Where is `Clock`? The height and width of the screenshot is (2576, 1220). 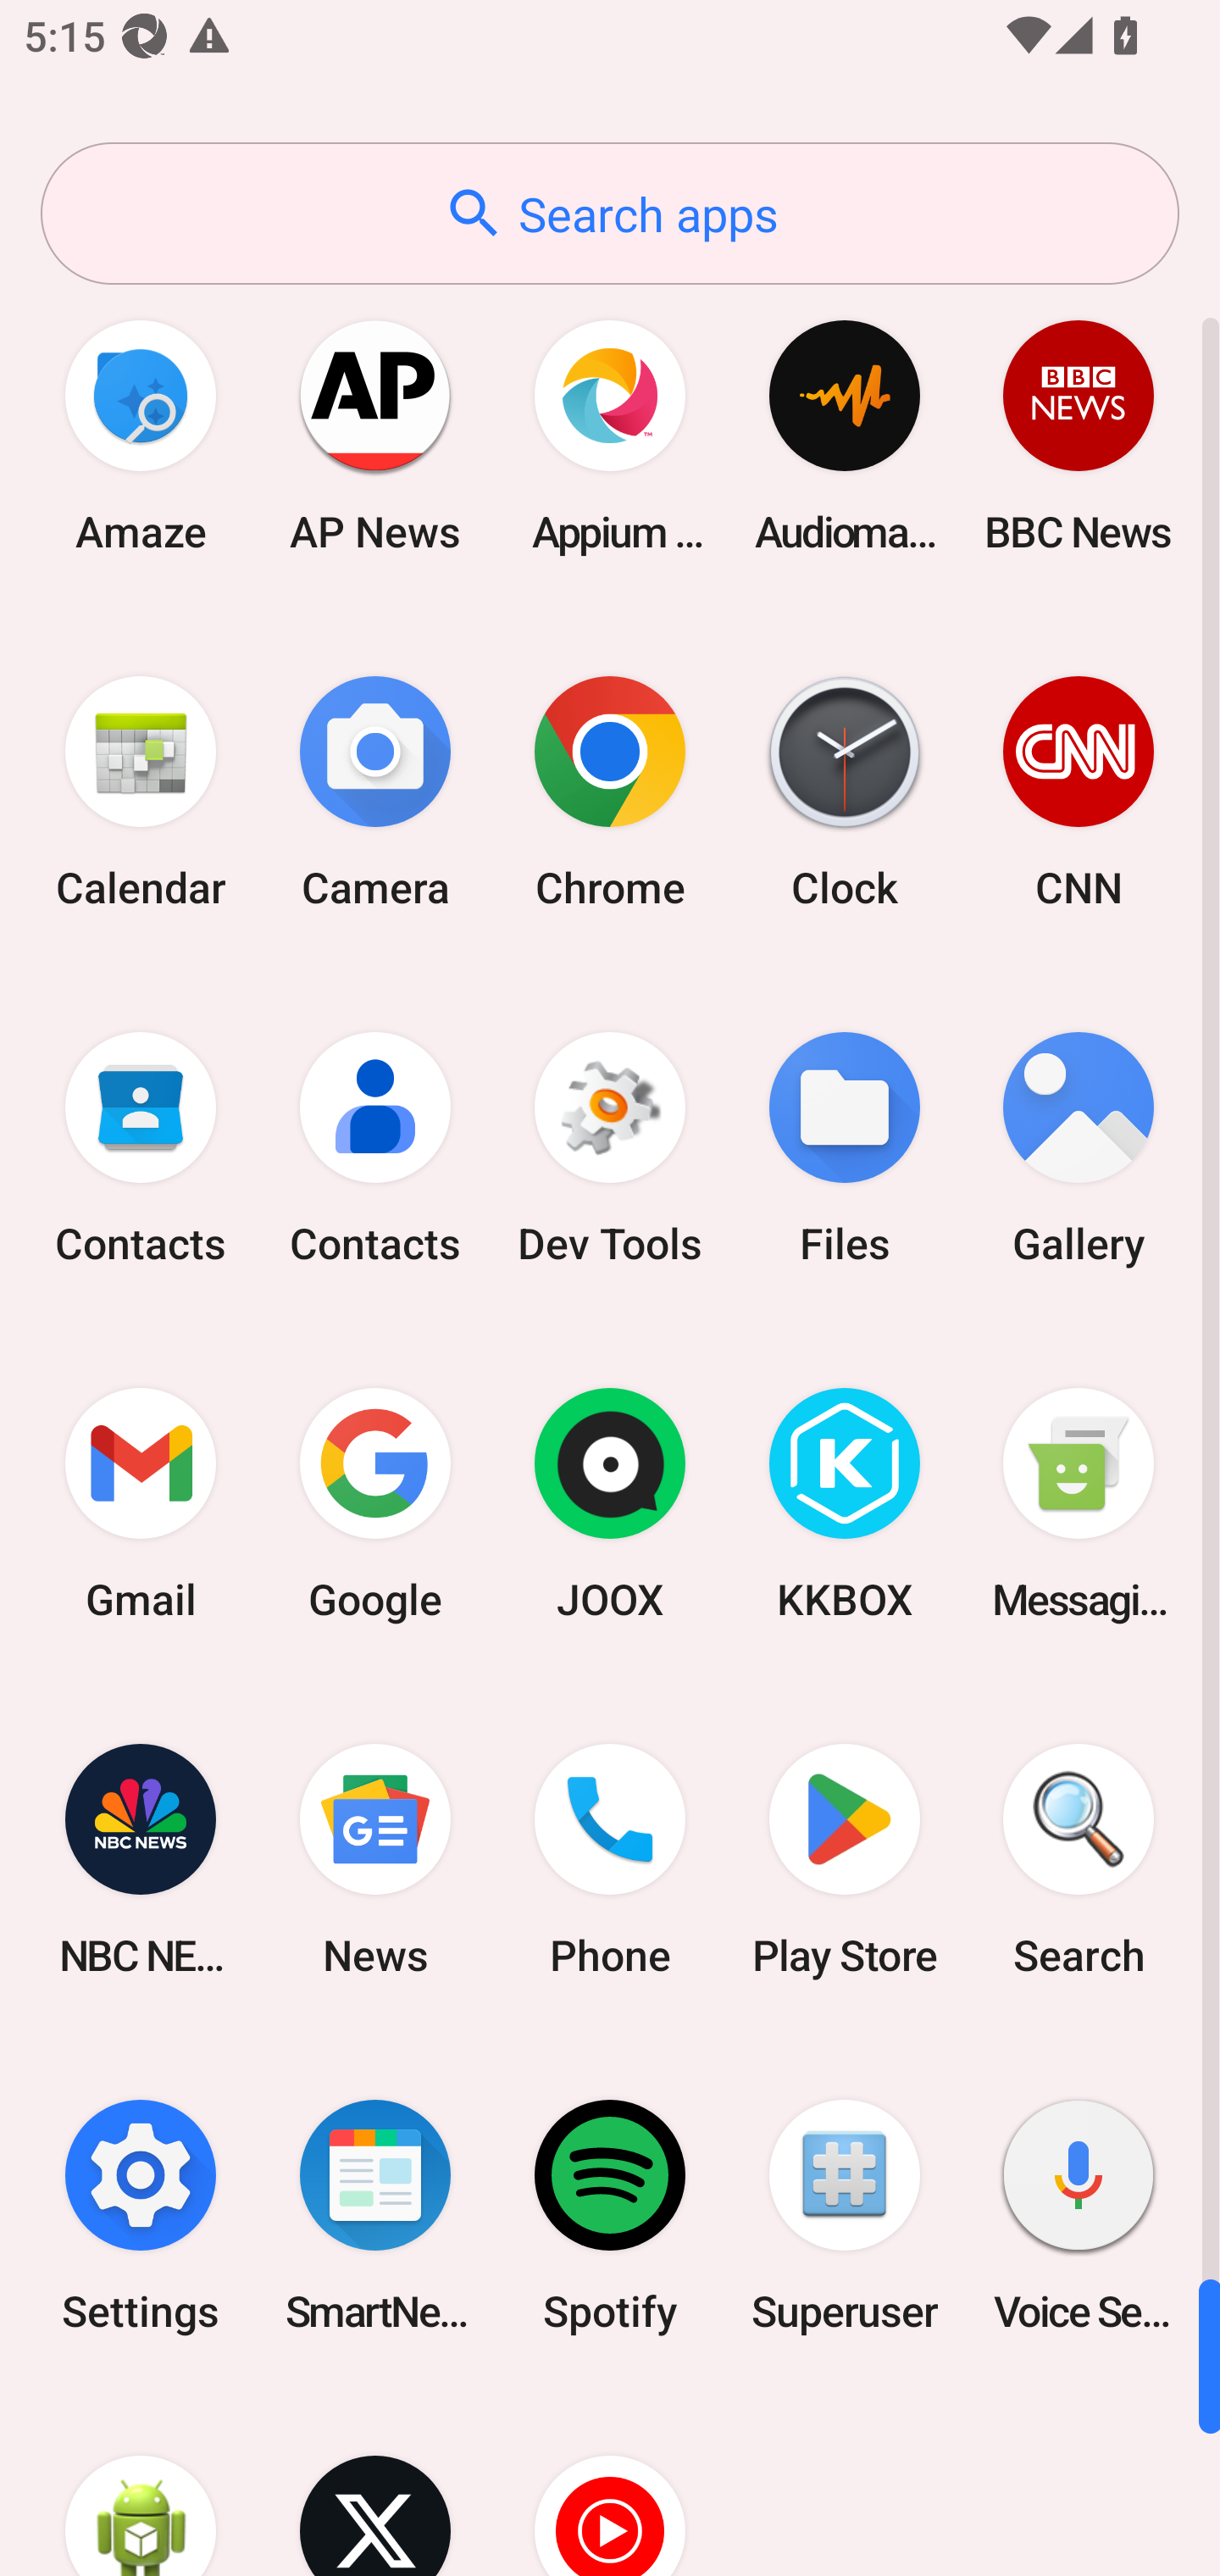
Clock is located at coordinates (844, 791).